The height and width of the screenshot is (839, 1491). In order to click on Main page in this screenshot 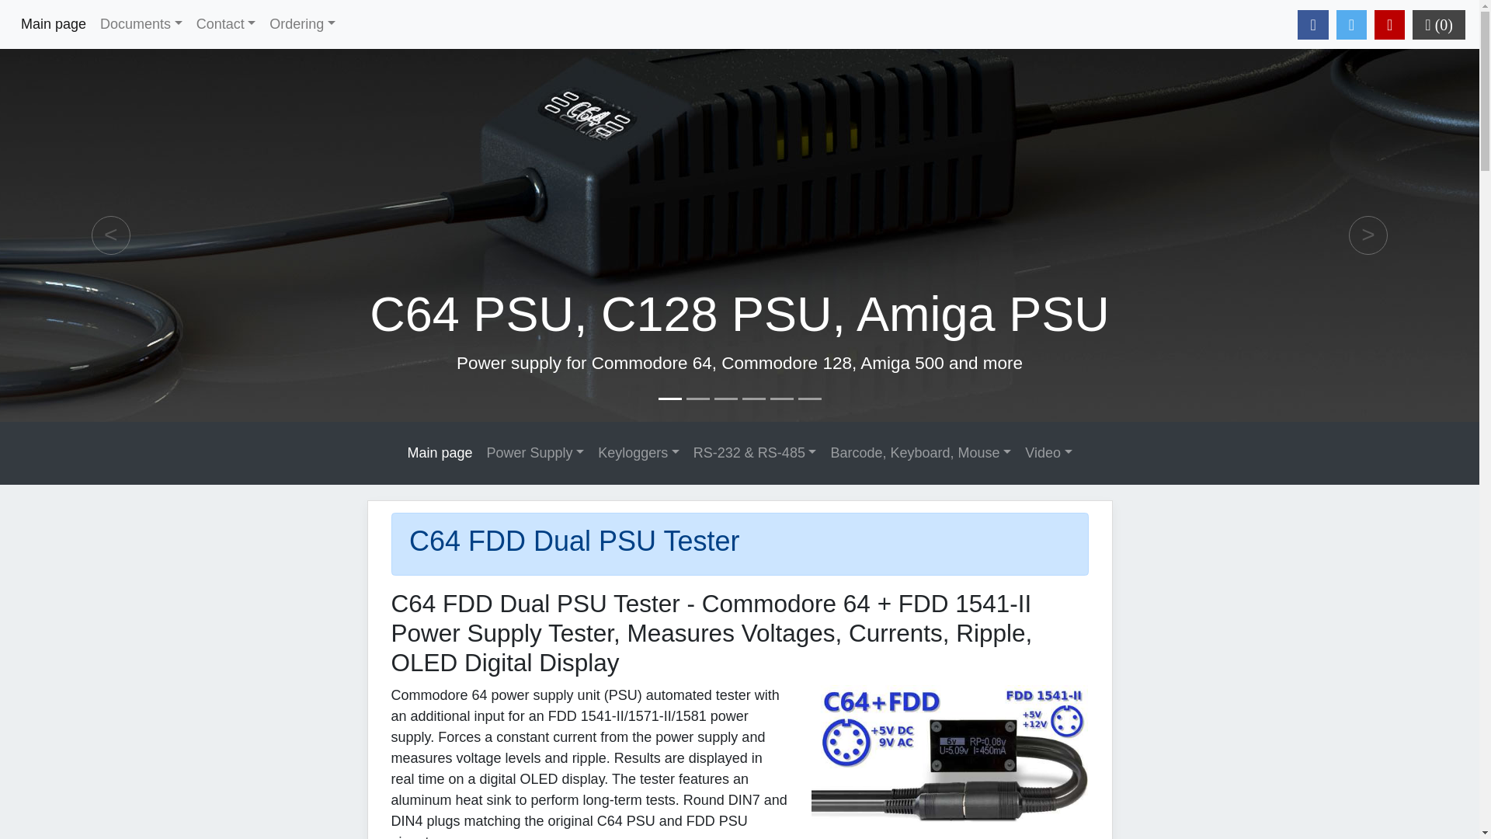, I will do `click(53, 24)`.